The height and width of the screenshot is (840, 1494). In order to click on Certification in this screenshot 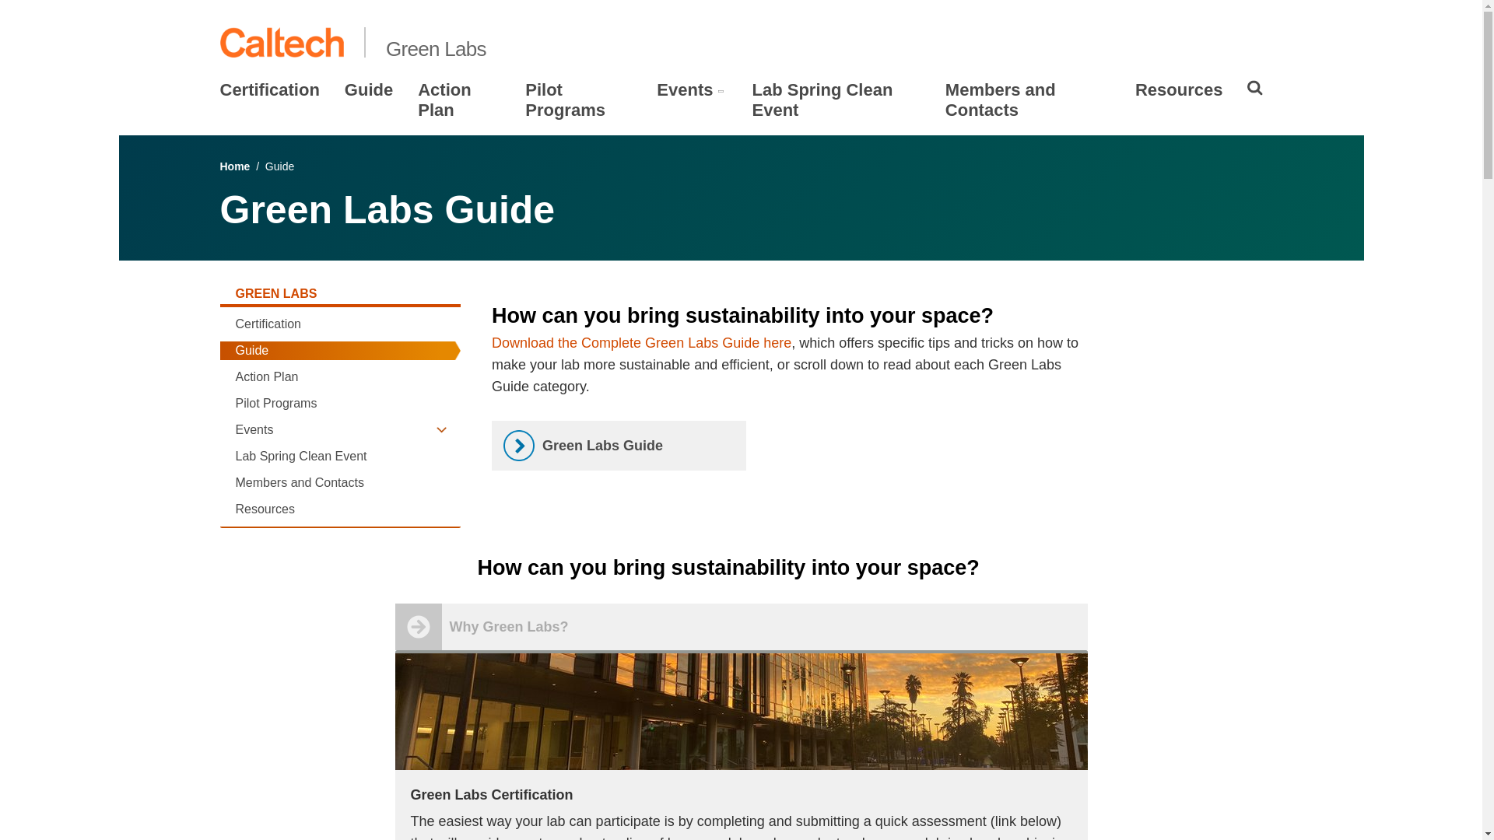, I will do `click(269, 89)`.